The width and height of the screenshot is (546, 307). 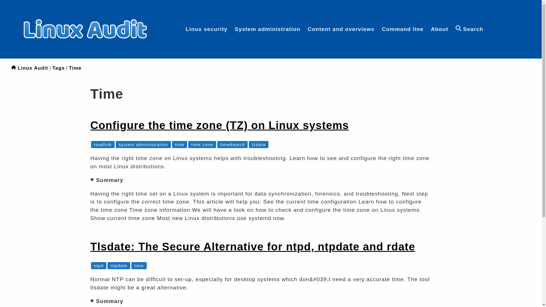 What do you see at coordinates (206, 29) in the screenshot?
I see `Linux security` at bounding box center [206, 29].